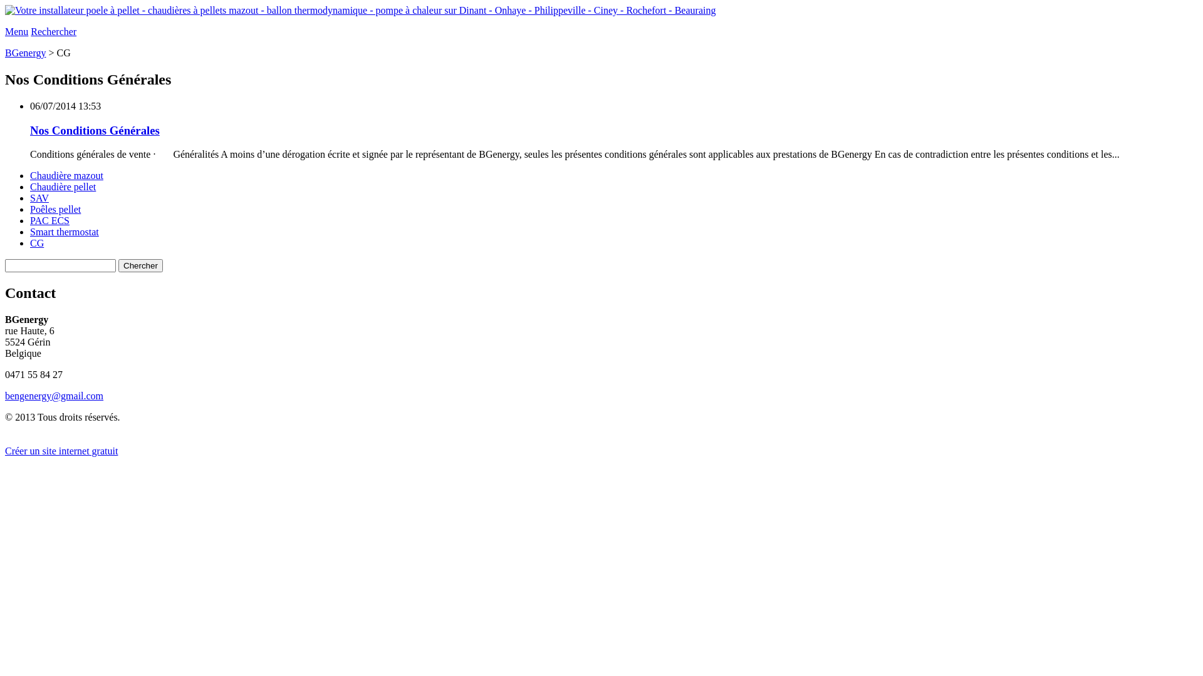  I want to click on CG, so click(37, 243).